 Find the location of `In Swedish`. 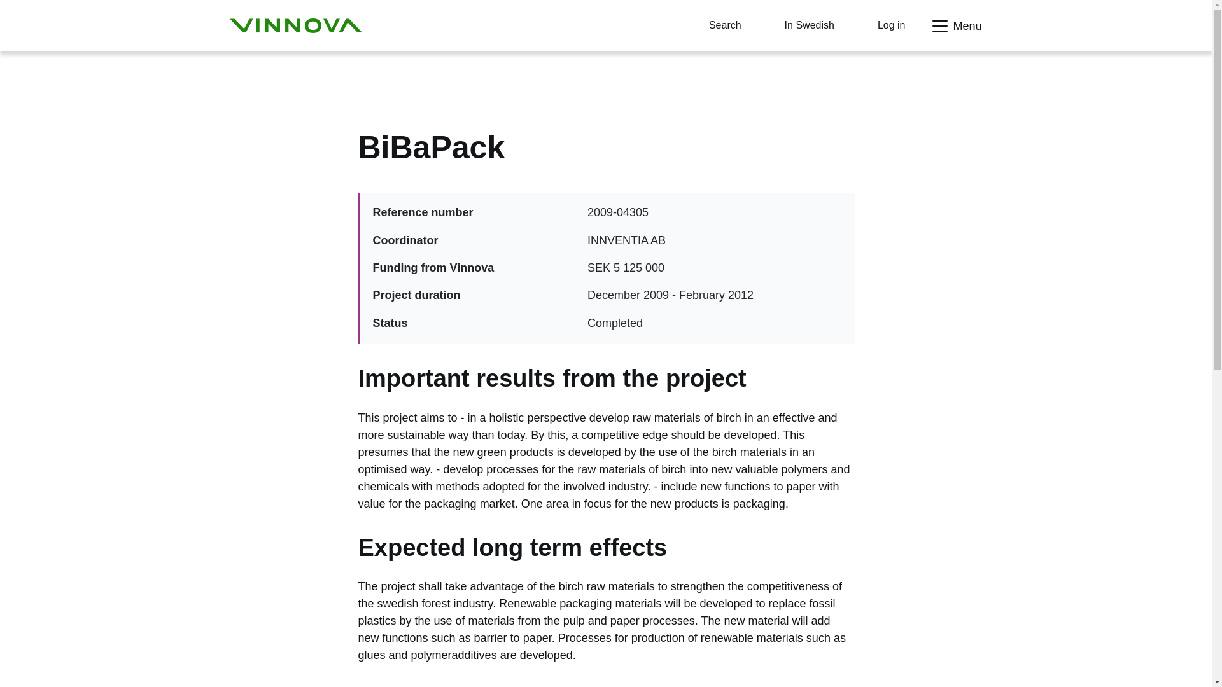

In Swedish is located at coordinates (799, 25).